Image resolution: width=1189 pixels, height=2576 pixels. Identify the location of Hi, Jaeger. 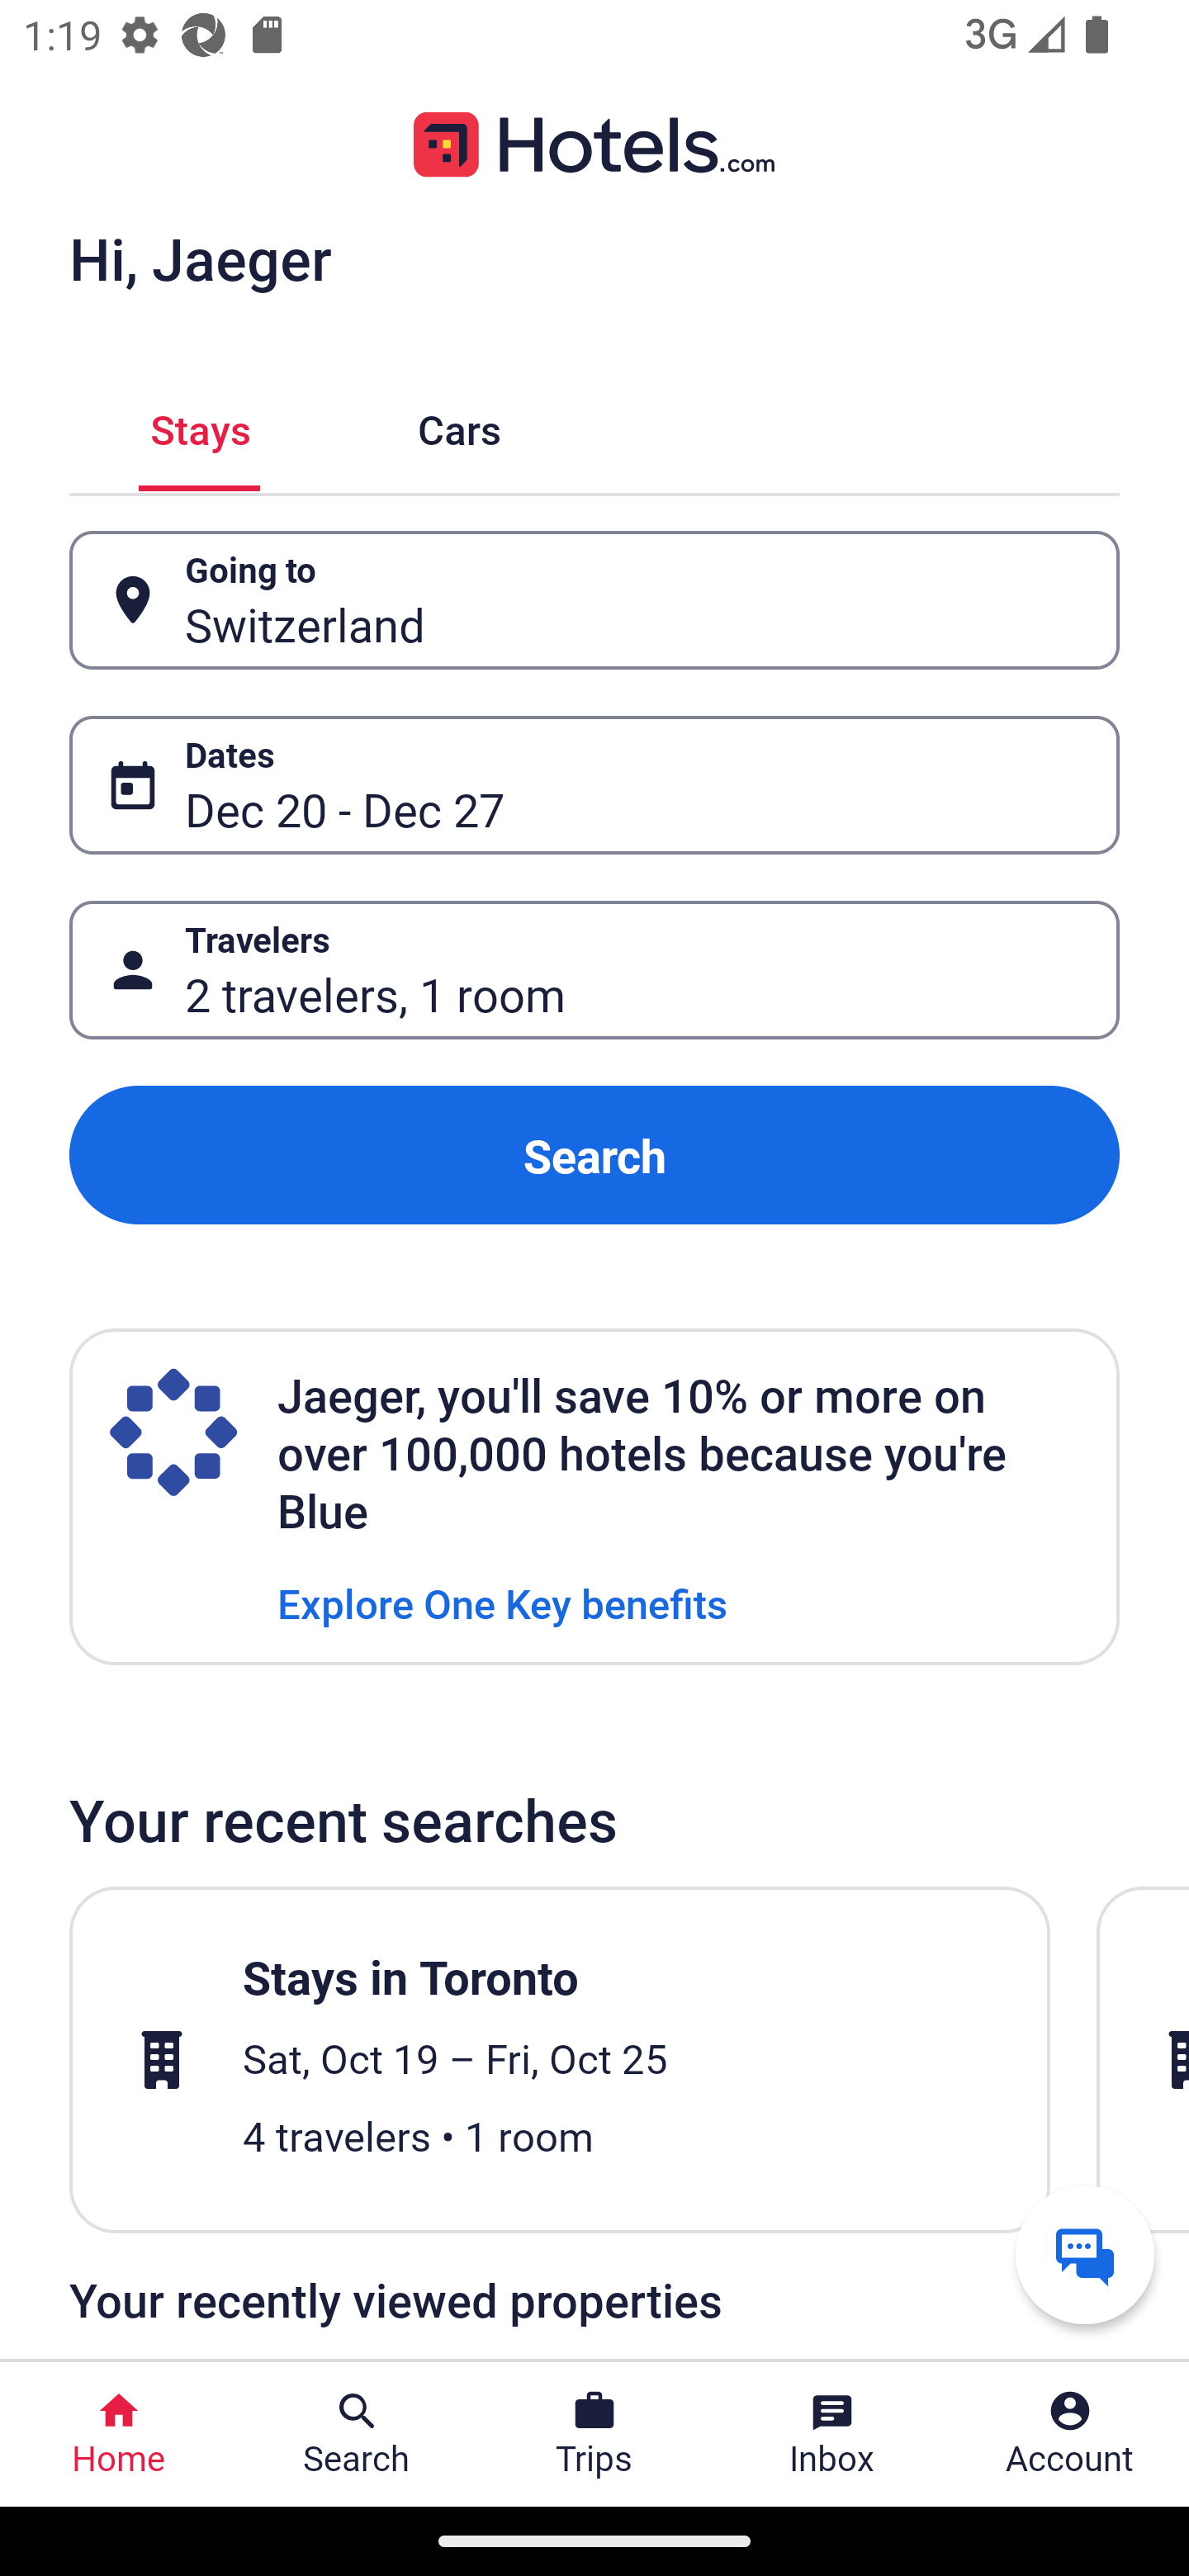
(200, 258).